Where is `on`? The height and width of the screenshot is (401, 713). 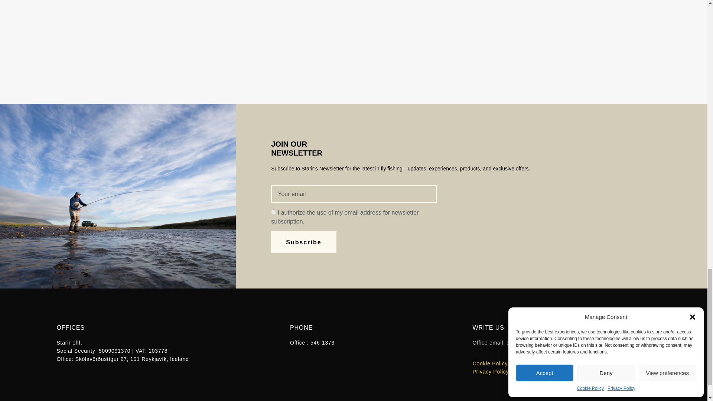 on is located at coordinates (273, 212).